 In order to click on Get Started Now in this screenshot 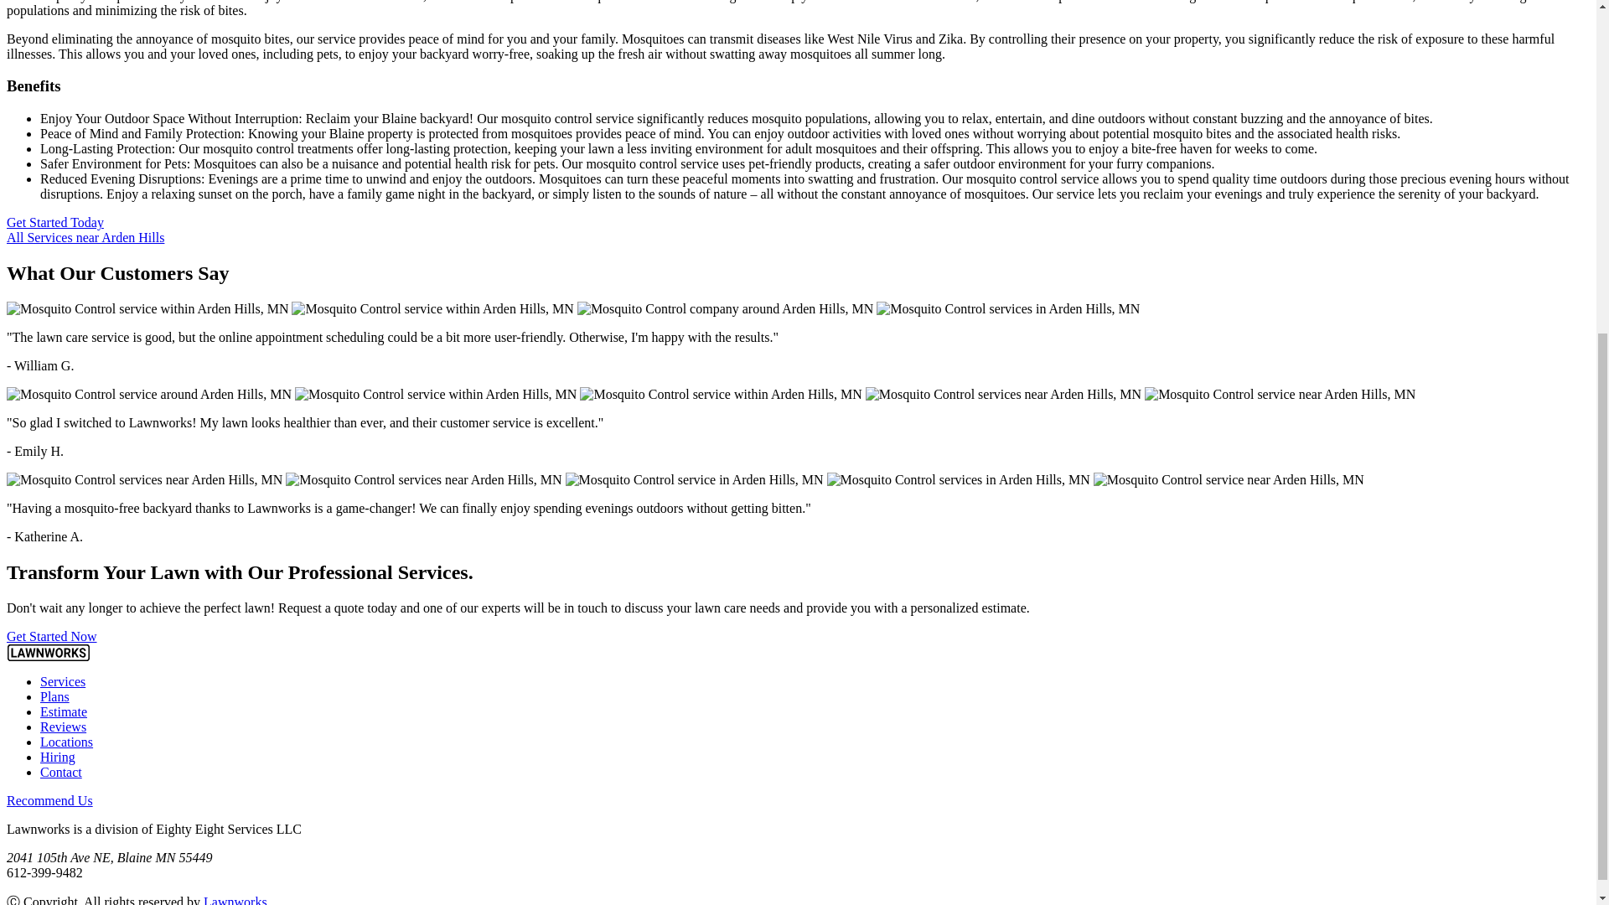, I will do `click(51, 635)`.